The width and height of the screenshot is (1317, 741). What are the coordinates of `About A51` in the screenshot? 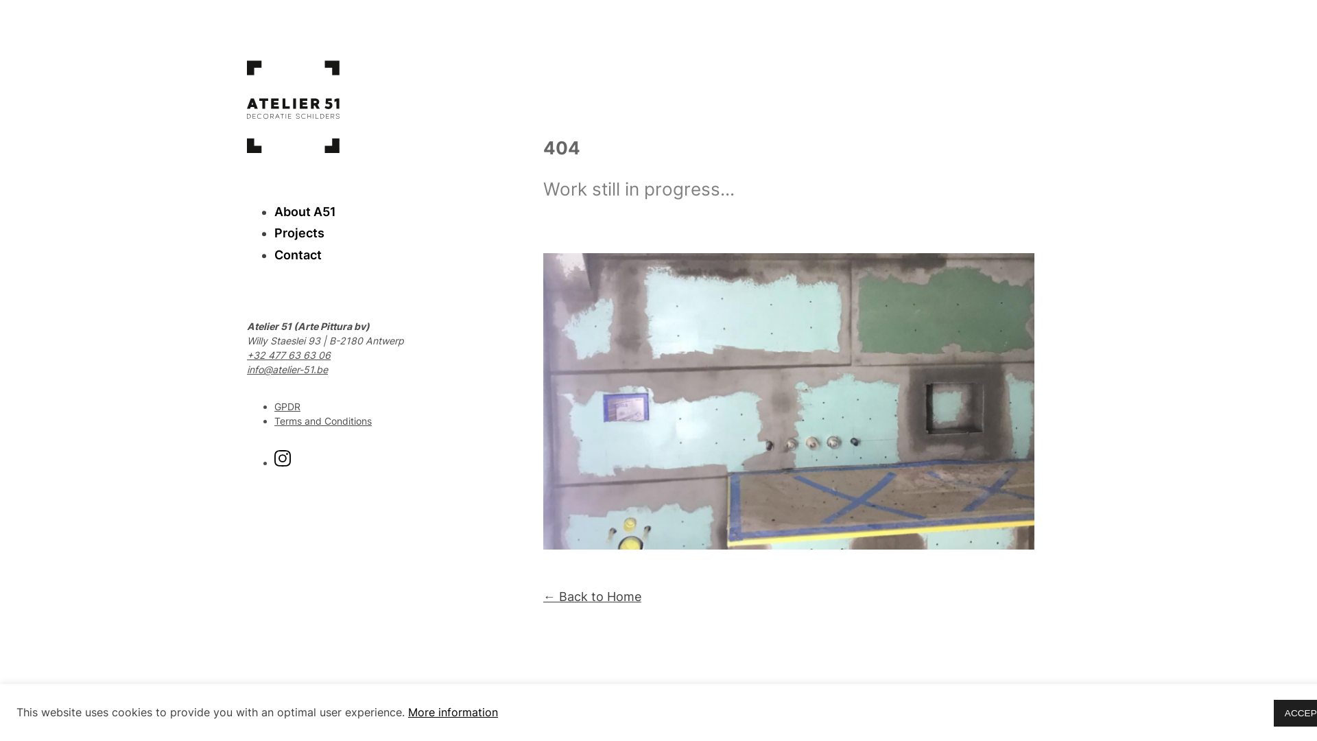 It's located at (305, 213).